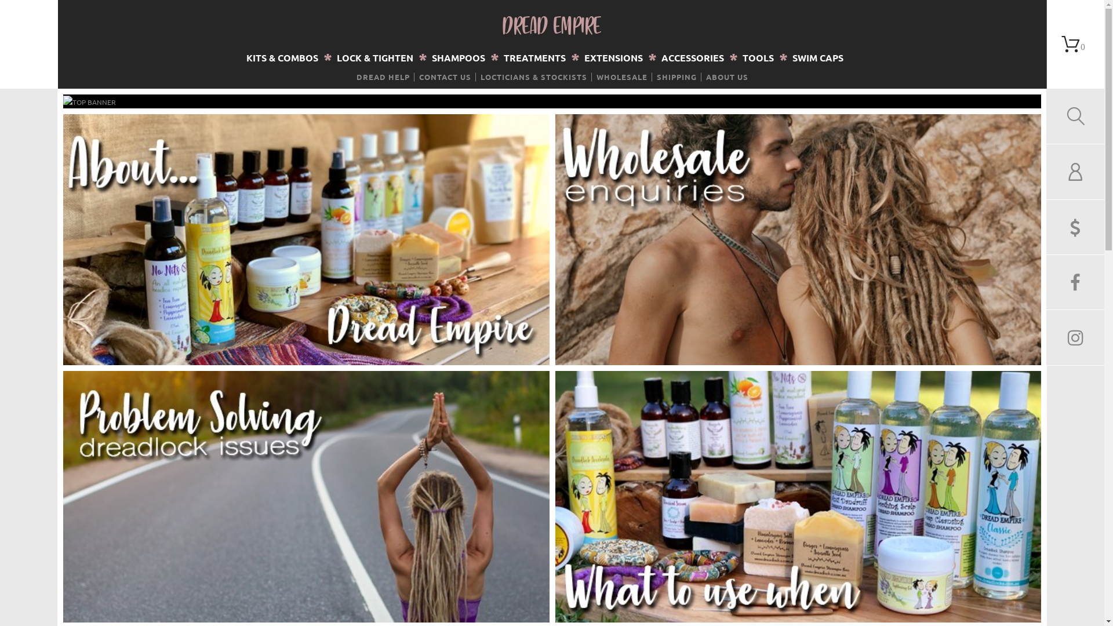  Describe the element at coordinates (621, 77) in the screenshot. I see `WHOLESALE` at that location.